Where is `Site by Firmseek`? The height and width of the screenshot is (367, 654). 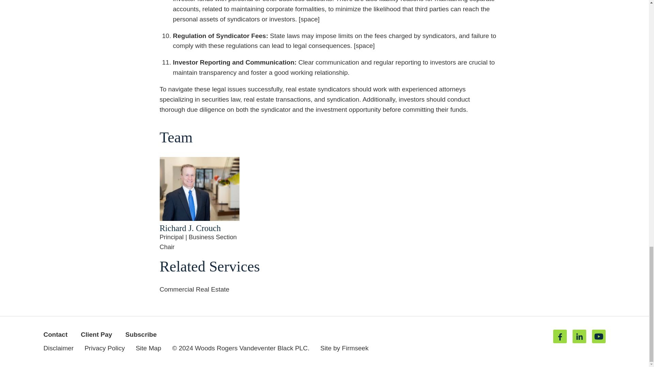
Site by Firmseek is located at coordinates (344, 348).